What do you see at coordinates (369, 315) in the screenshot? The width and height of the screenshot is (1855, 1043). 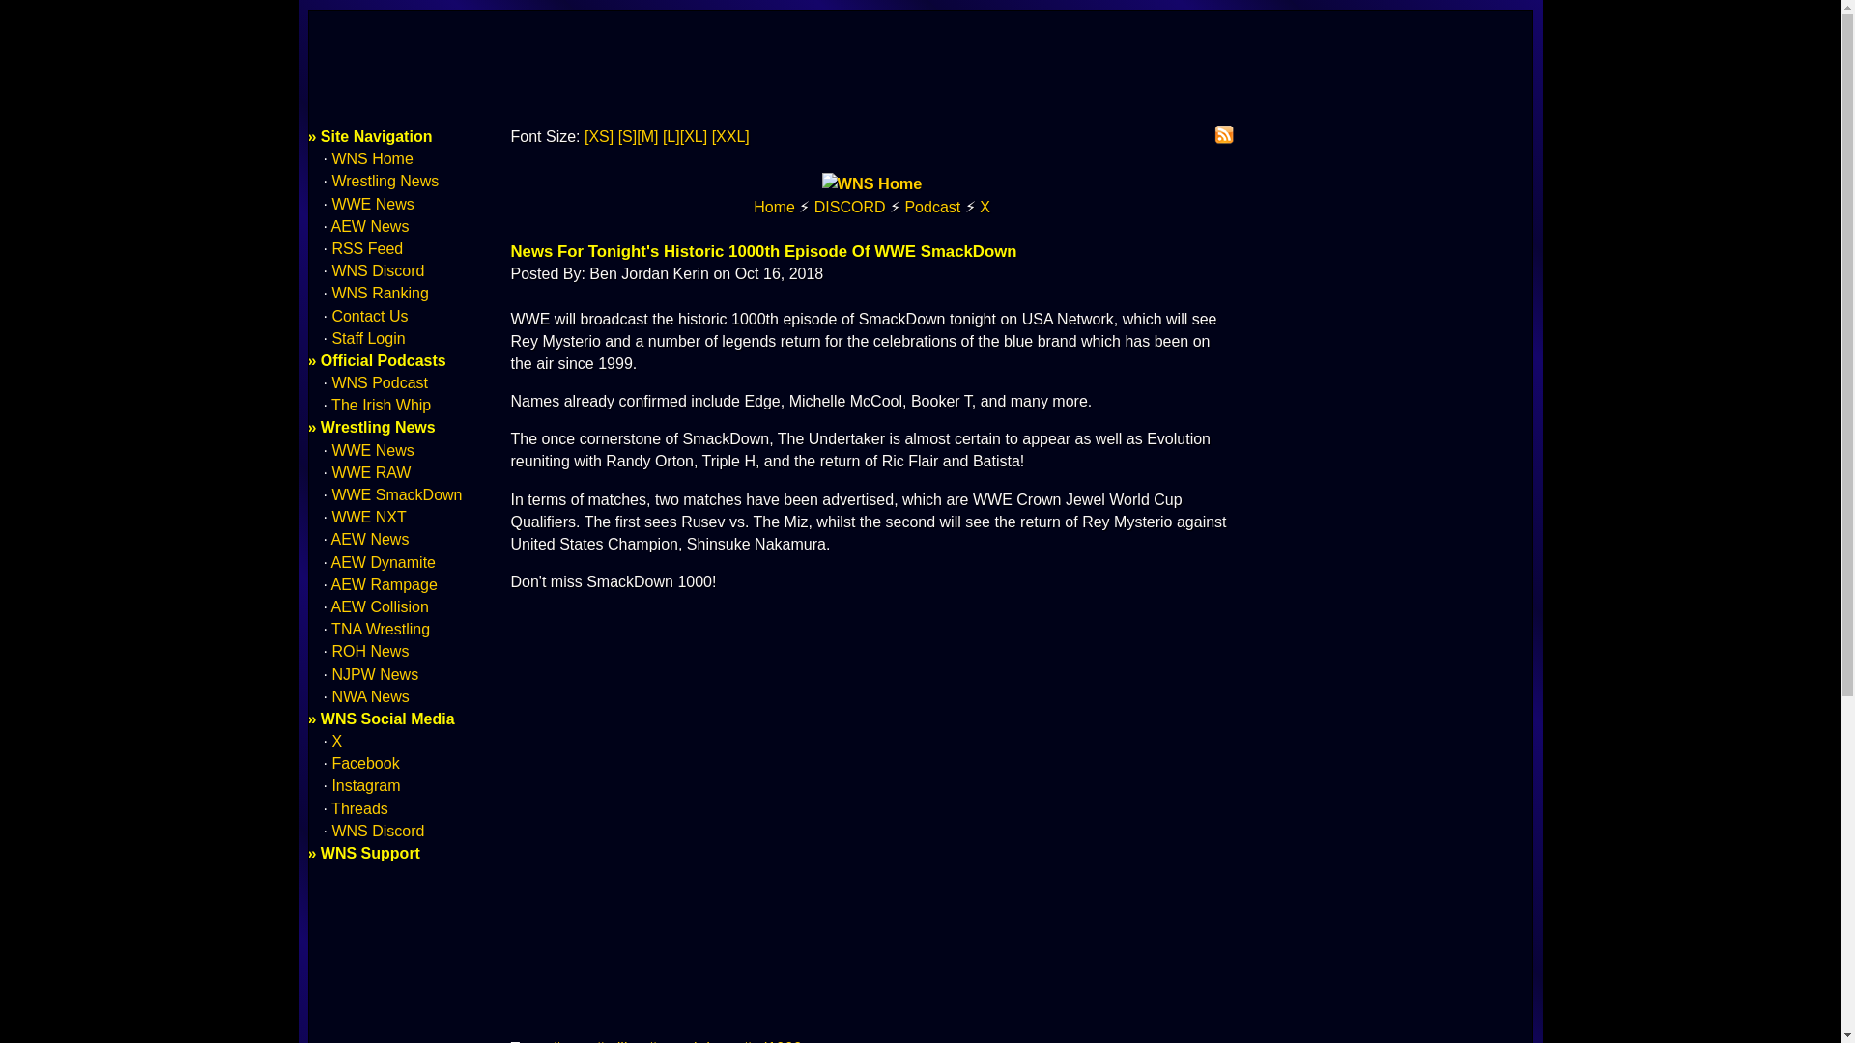 I see `Contact Us` at bounding box center [369, 315].